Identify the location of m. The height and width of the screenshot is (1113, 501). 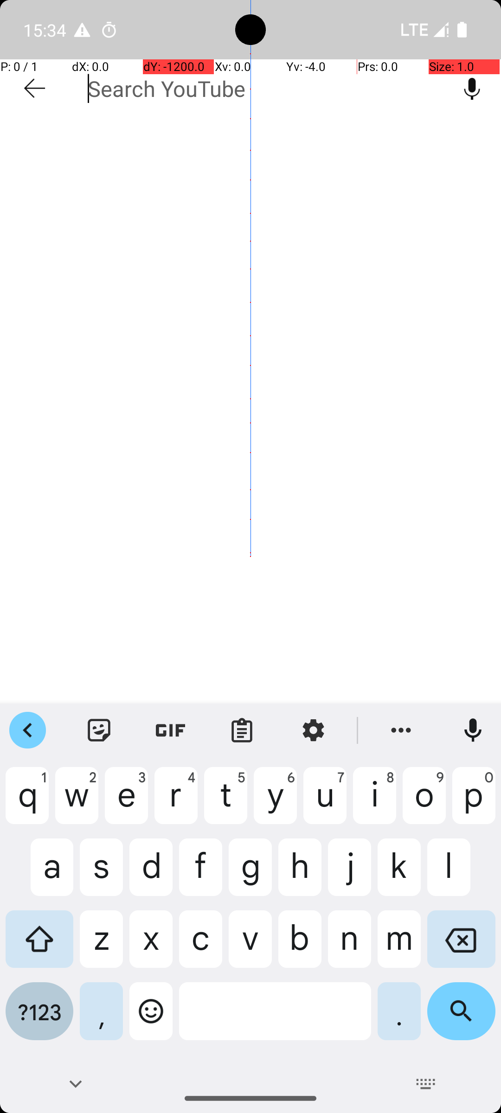
(399, 946).